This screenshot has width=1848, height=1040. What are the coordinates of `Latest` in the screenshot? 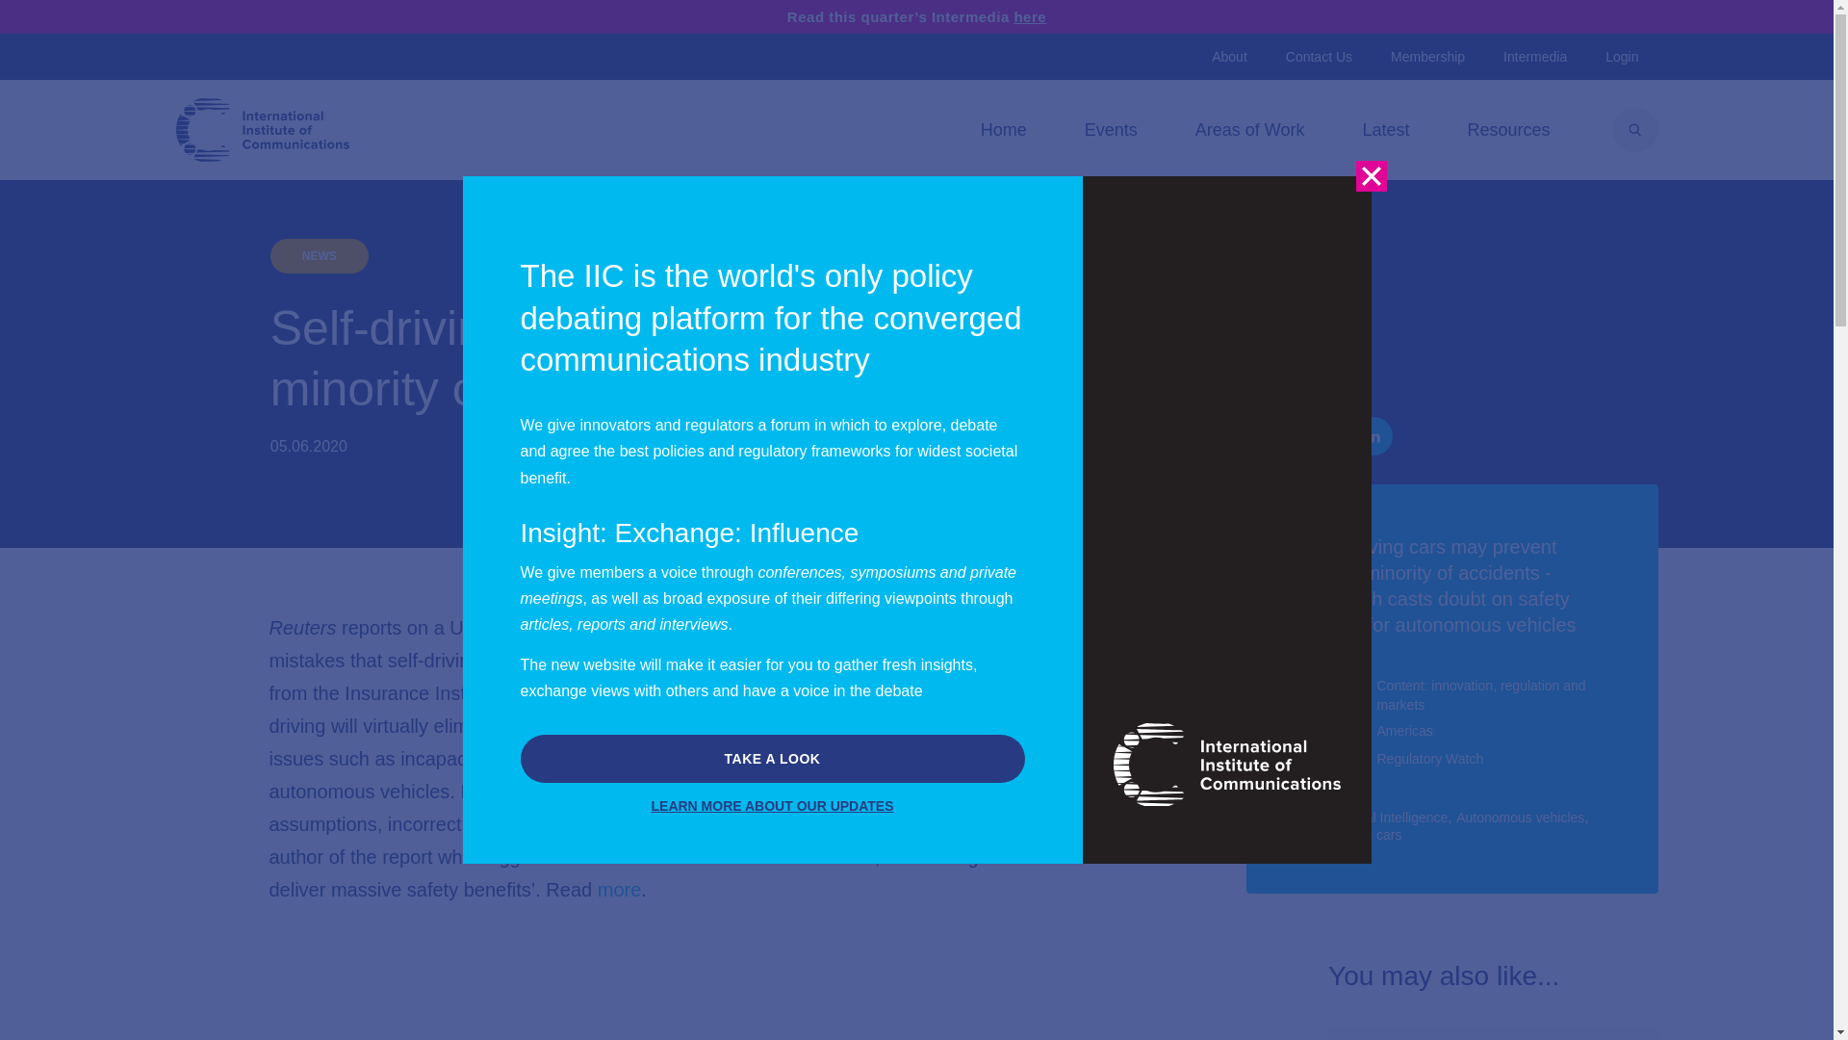 It's located at (1384, 129).